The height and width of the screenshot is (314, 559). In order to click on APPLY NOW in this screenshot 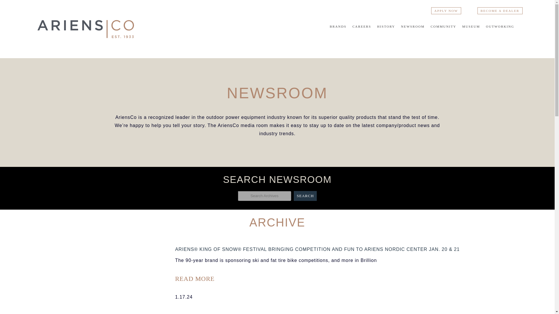, I will do `click(446, 10)`.